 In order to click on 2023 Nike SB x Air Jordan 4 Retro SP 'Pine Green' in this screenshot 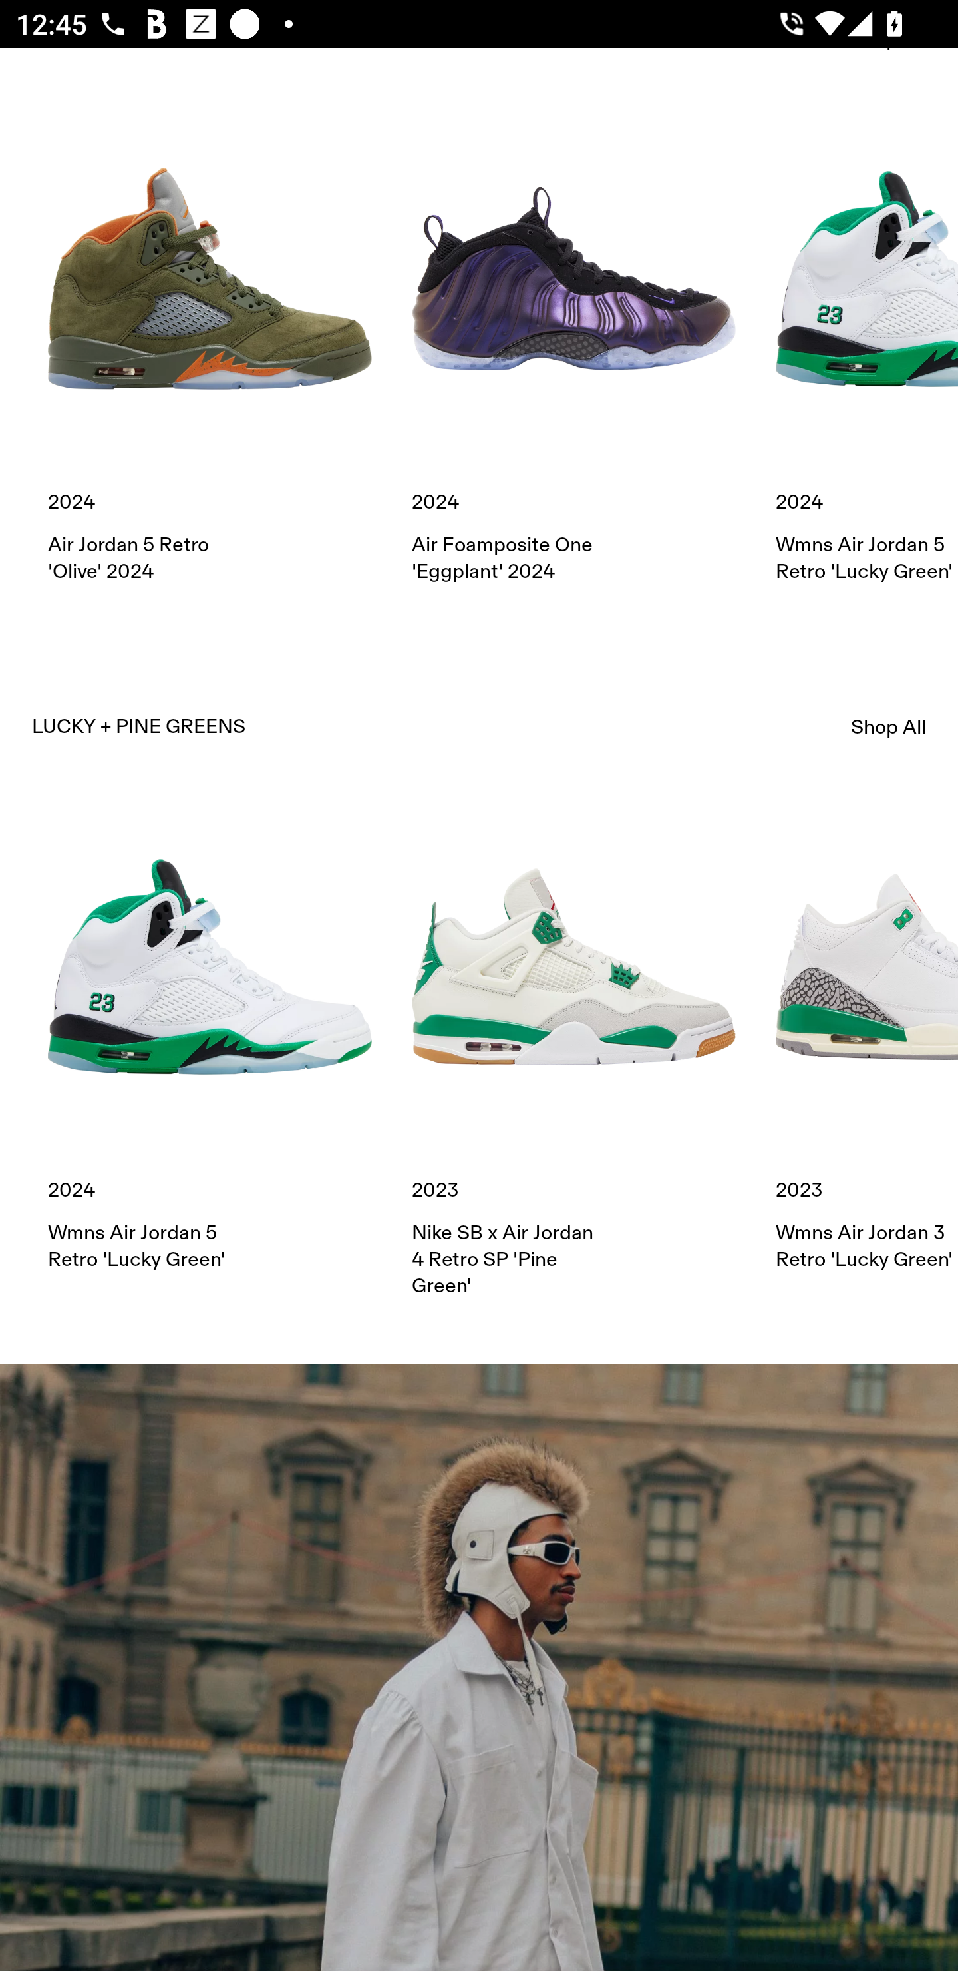, I will do `click(573, 1051)`.